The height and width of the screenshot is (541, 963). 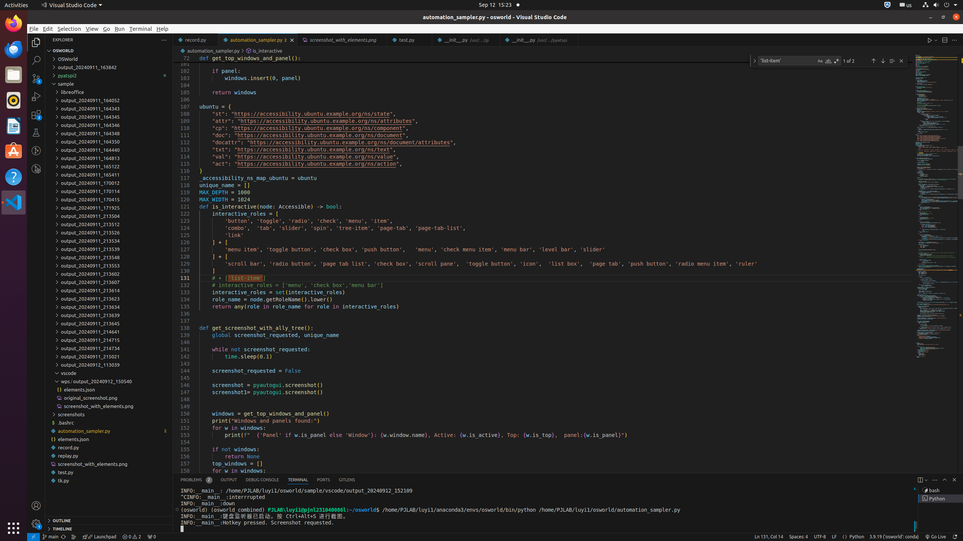 What do you see at coordinates (936, 40) in the screenshot?
I see `Run or Debug...` at bounding box center [936, 40].